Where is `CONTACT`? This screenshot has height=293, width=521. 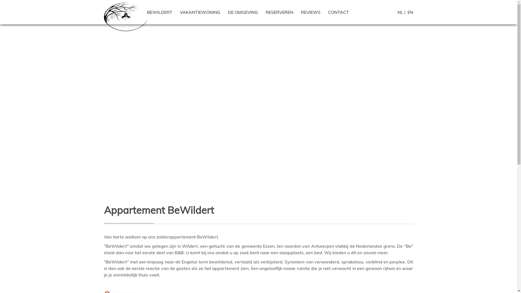 CONTACT is located at coordinates (338, 12).